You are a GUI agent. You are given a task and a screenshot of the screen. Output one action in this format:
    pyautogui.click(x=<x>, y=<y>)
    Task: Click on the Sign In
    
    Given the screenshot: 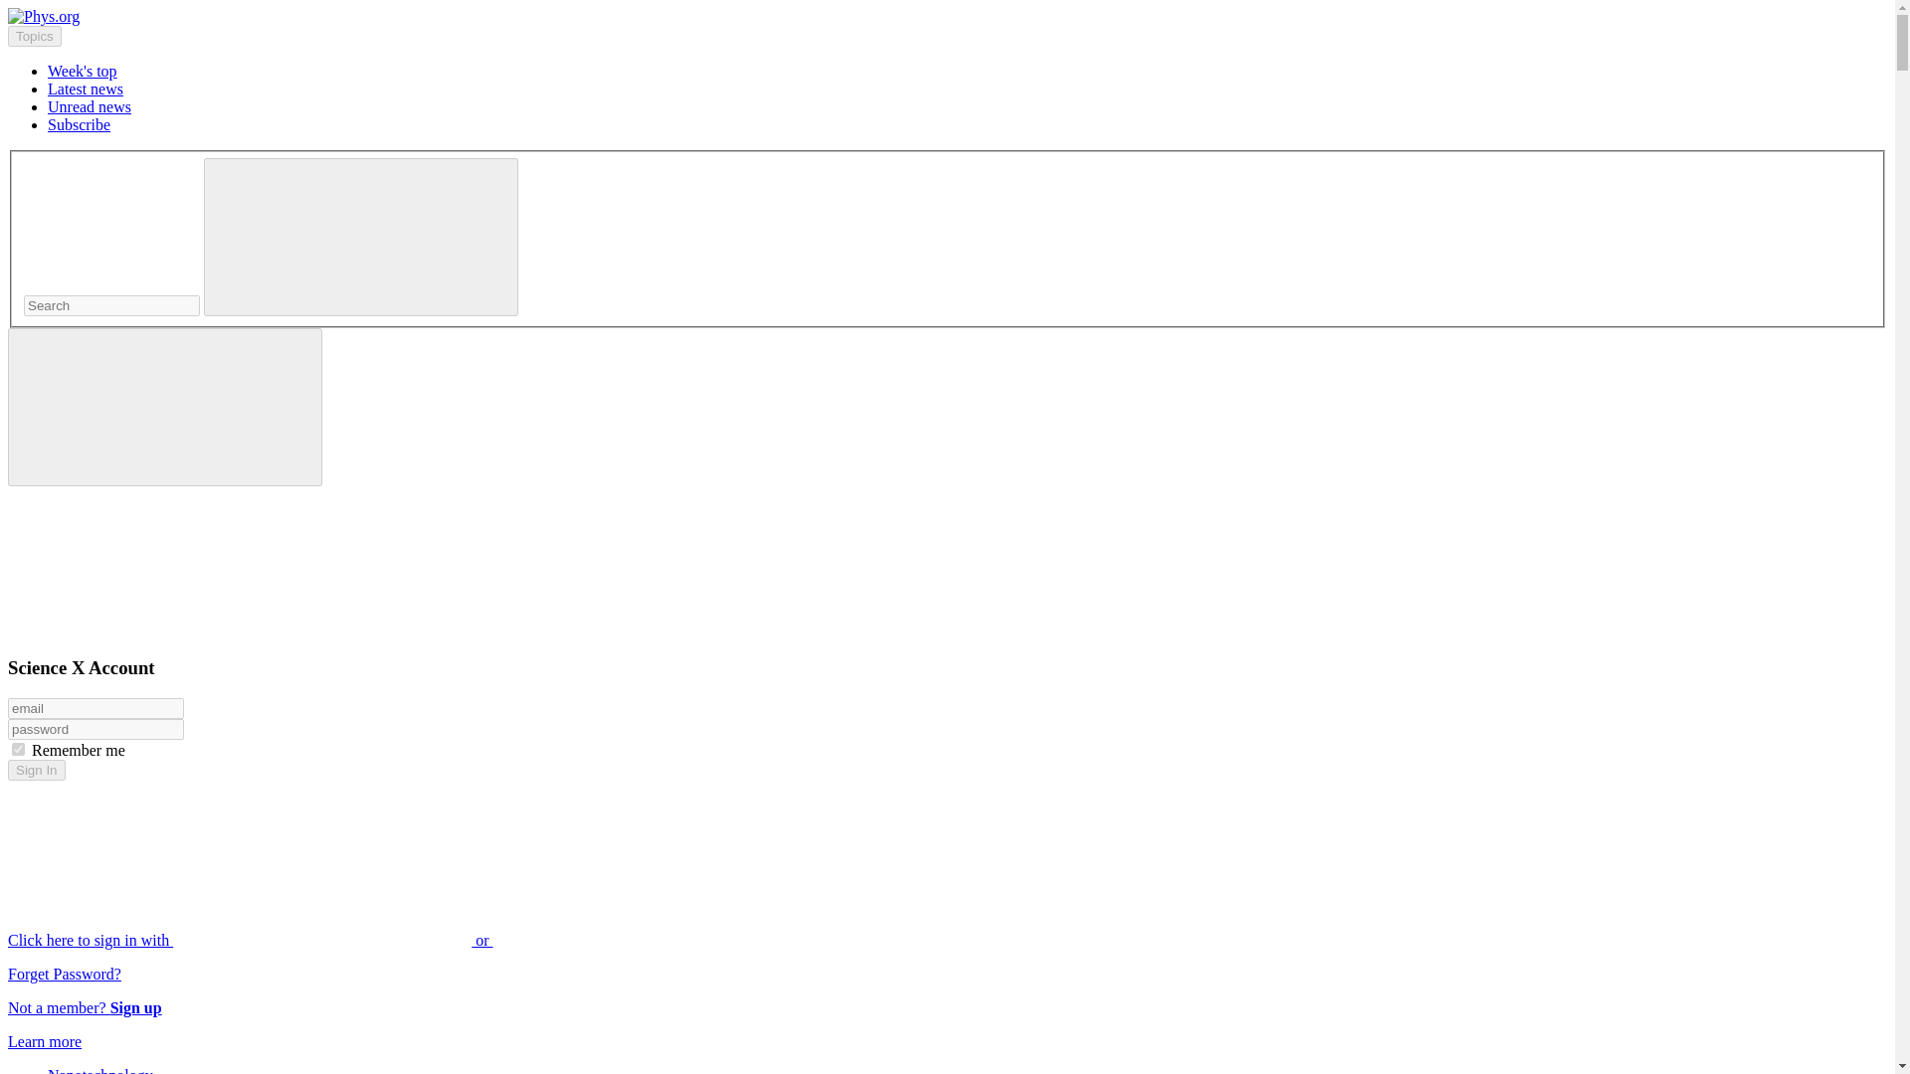 What is the action you would take?
    pyautogui.click(x=36, y=770)
    